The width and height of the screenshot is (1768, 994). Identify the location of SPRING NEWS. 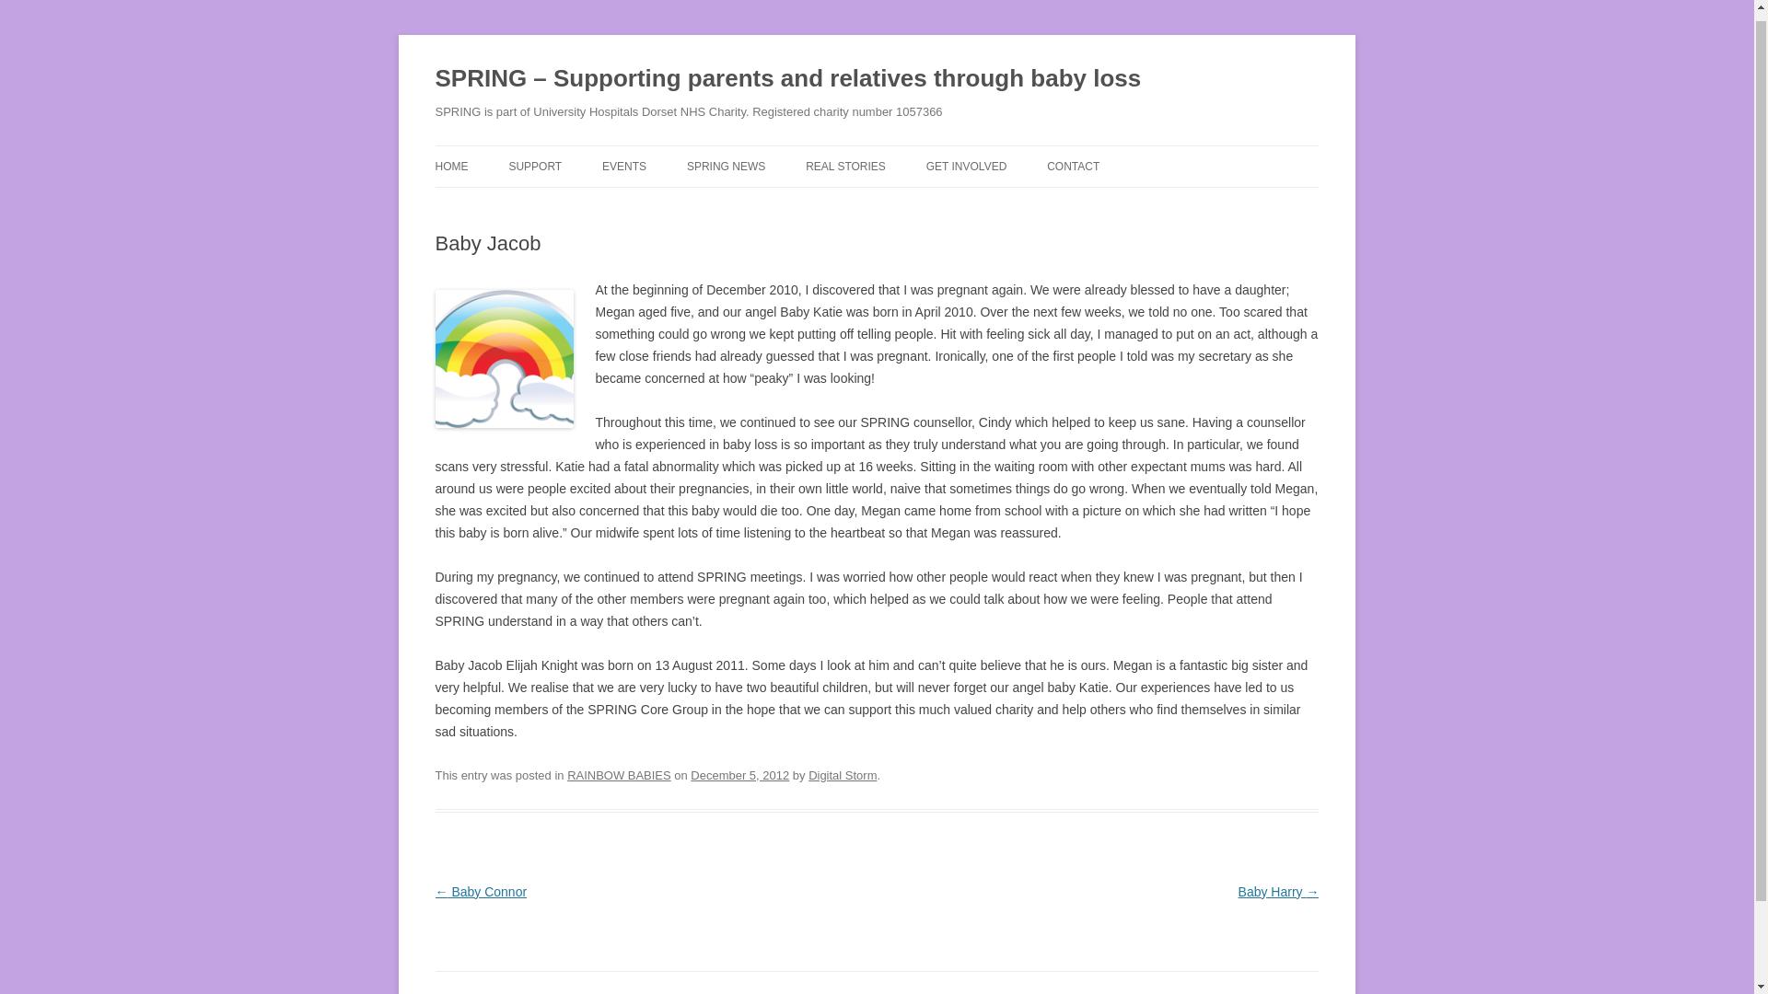
(726, 166).